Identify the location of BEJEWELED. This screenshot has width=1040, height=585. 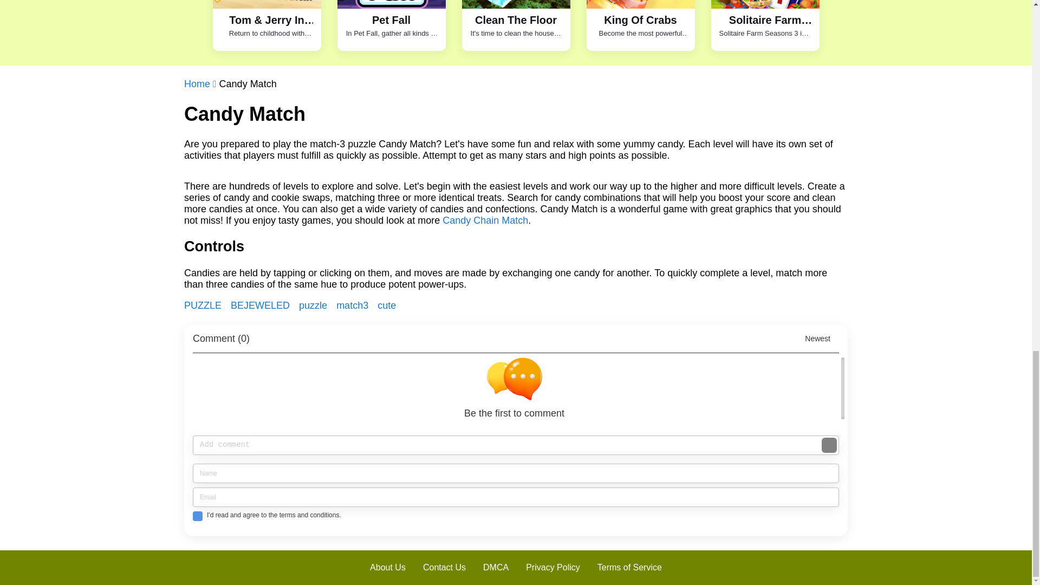
(261, 305).